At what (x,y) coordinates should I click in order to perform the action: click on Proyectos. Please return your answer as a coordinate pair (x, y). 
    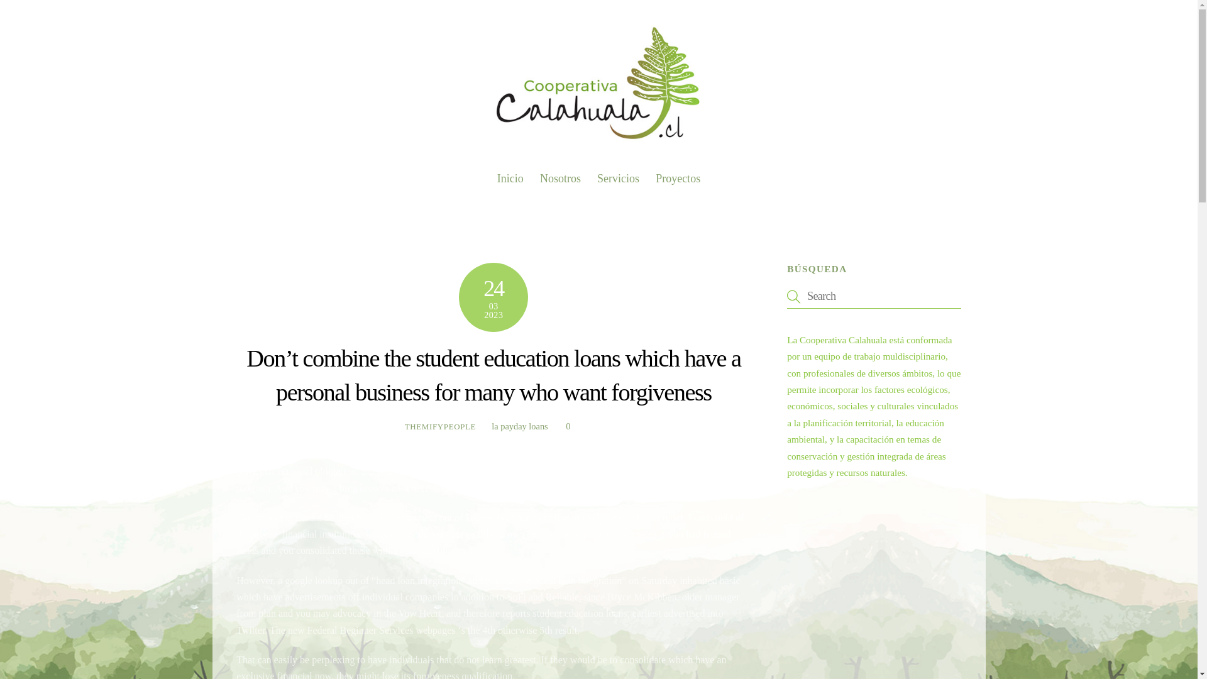
    Looking at the image, I should click on (598, 174).